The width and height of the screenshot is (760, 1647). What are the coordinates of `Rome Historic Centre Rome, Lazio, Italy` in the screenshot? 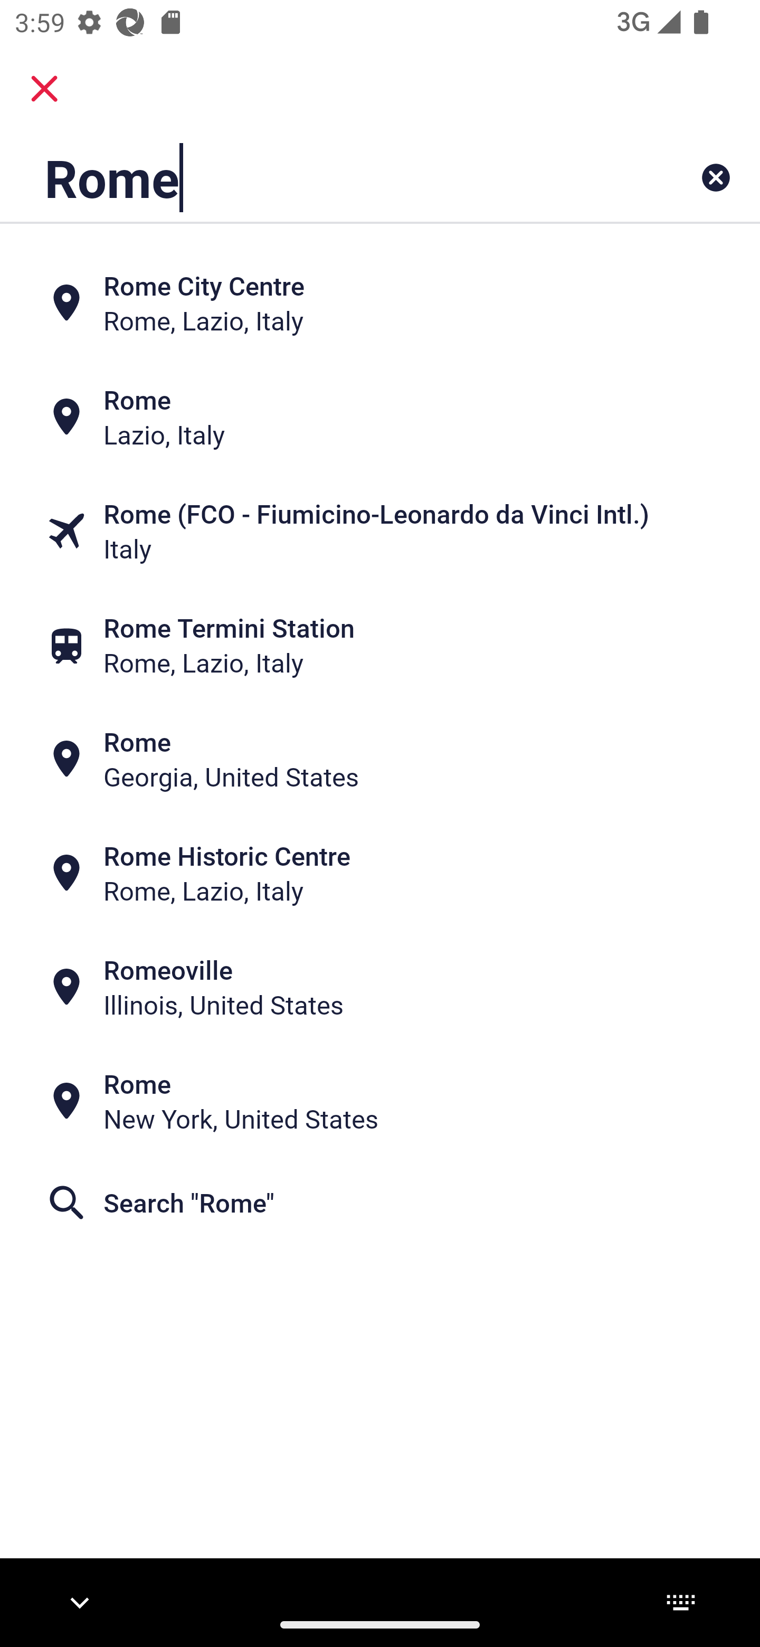 It's located at (380, 873).